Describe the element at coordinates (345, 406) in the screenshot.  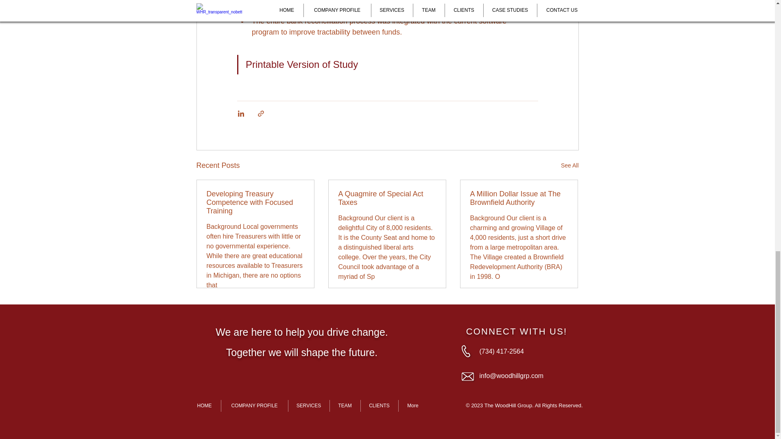
I see `TEAM` at that location.